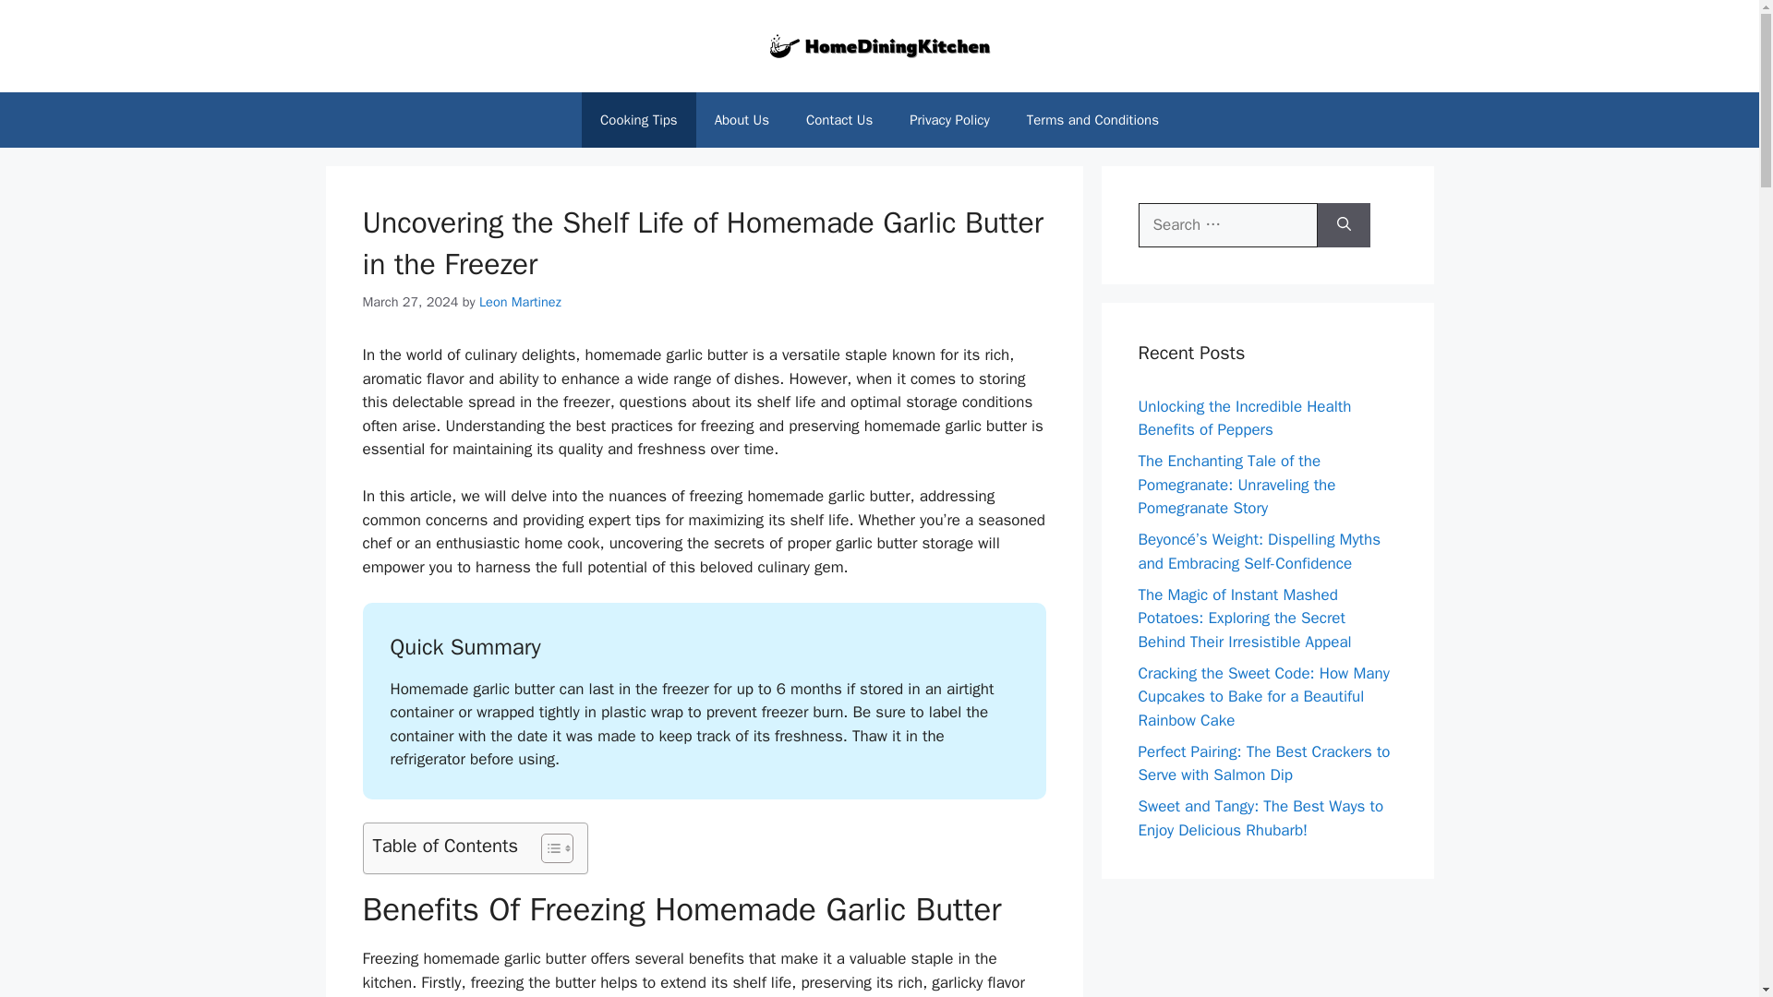 This screenshot has width=1773, height=997. Describe the element at coordinates (520, 301) in the screenshot. I see `Leon Martinez` at that location.